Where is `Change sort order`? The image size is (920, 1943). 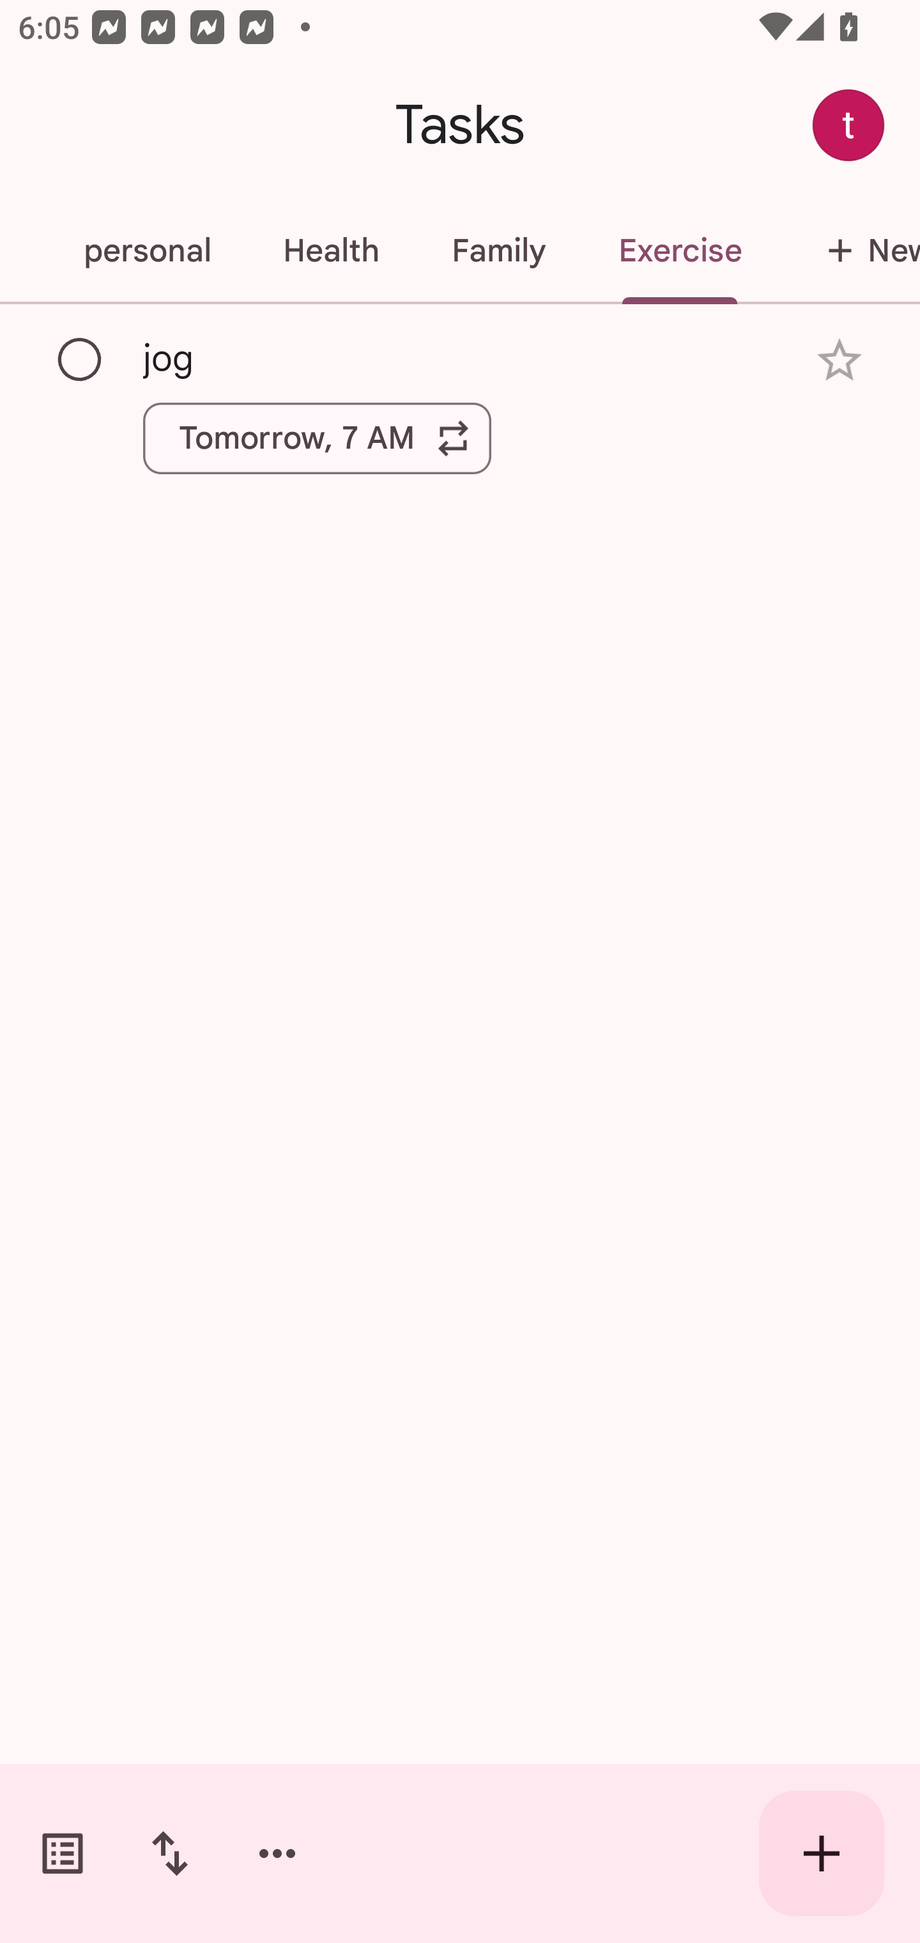
Change sort order is located at coordinates (169, 1854).